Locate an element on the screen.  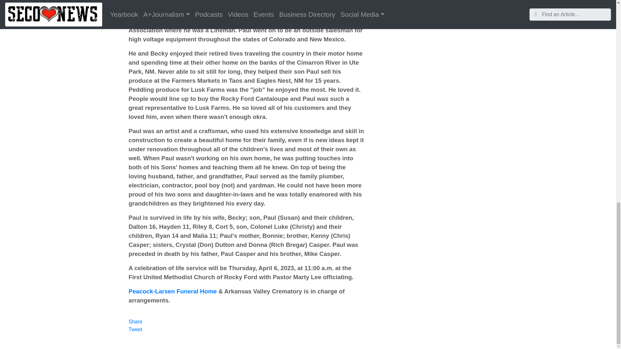
Share is located at coordinates (136, 322).